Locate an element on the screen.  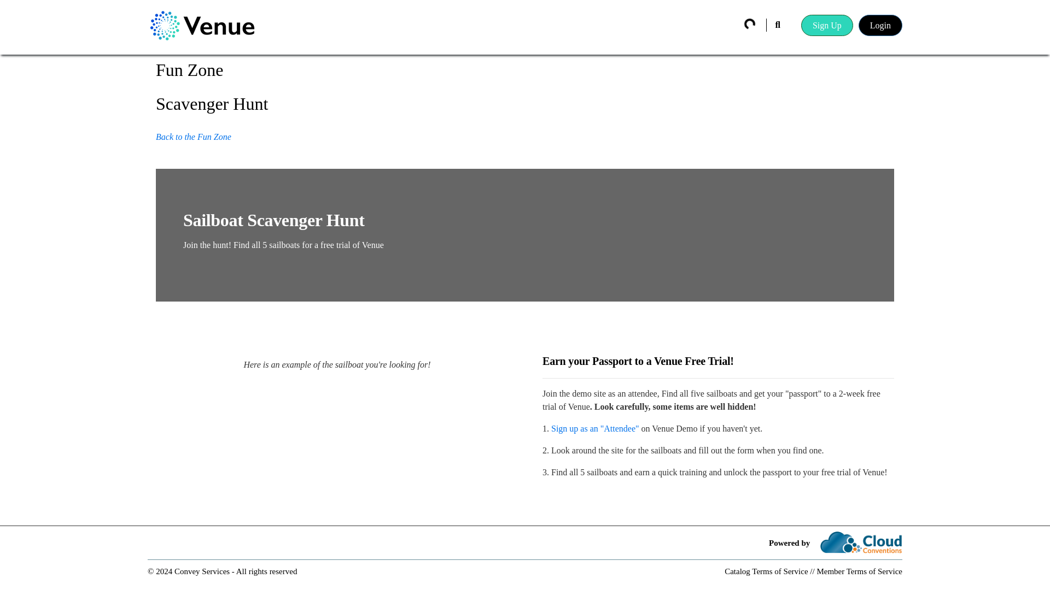
Member Terms of Service is located at coordinates (859, 571).